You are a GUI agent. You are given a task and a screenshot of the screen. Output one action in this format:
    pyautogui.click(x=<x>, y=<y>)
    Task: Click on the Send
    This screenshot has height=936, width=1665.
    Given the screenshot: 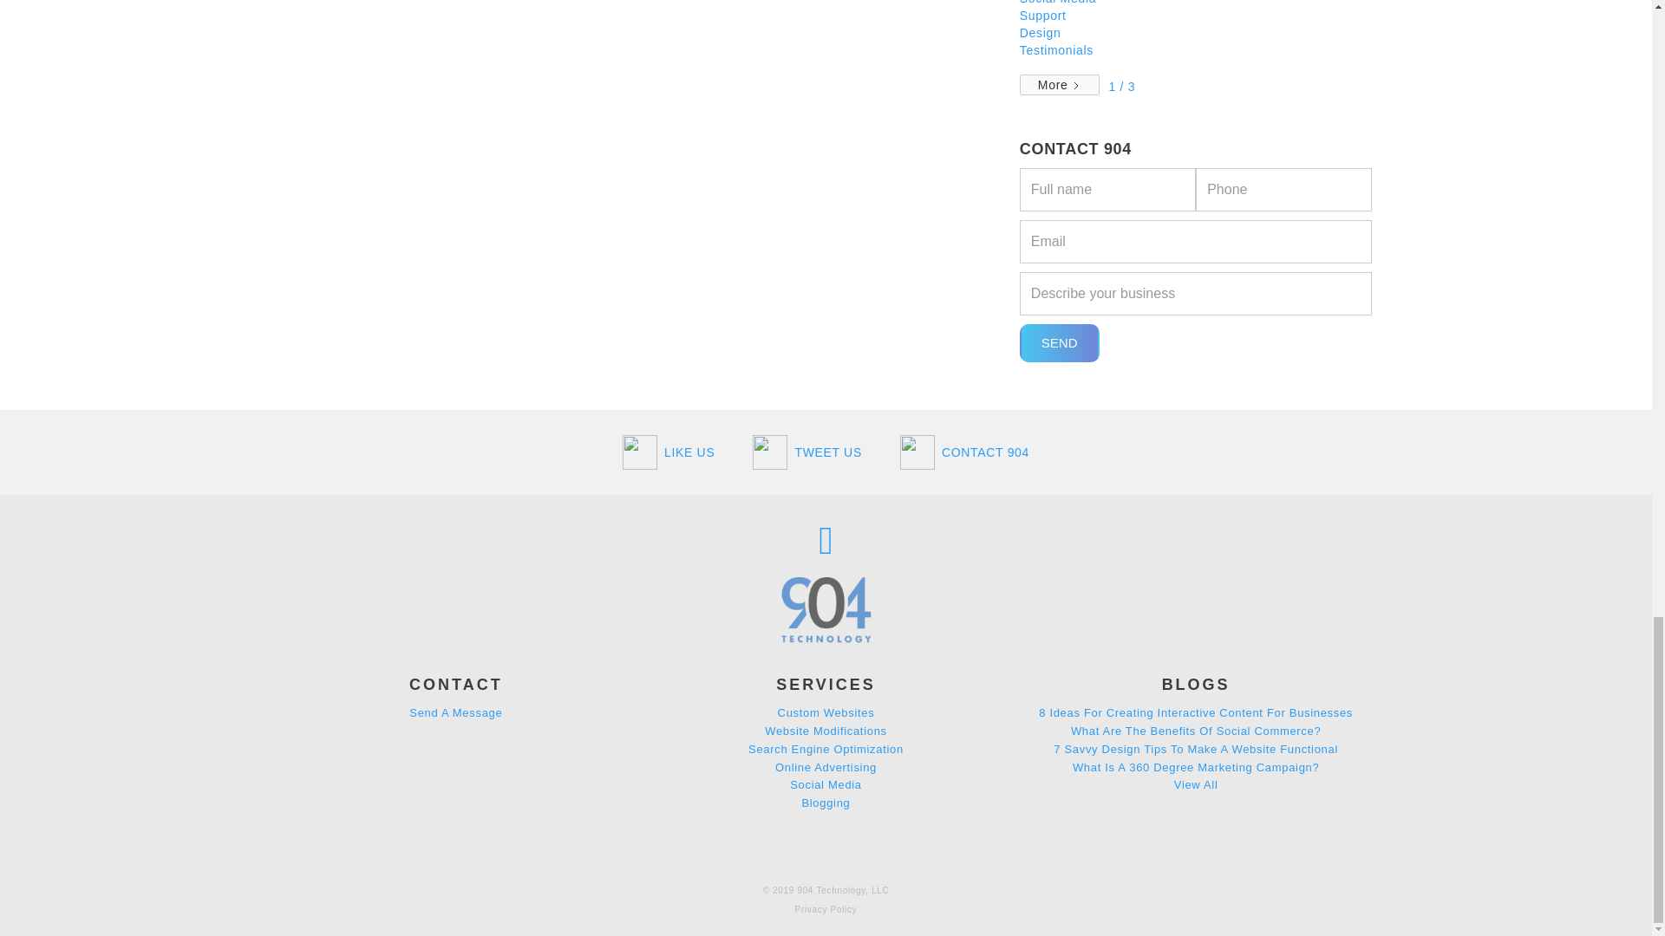 What is the action you would take?
    pyautogui.click(x=1059, y=342)
    